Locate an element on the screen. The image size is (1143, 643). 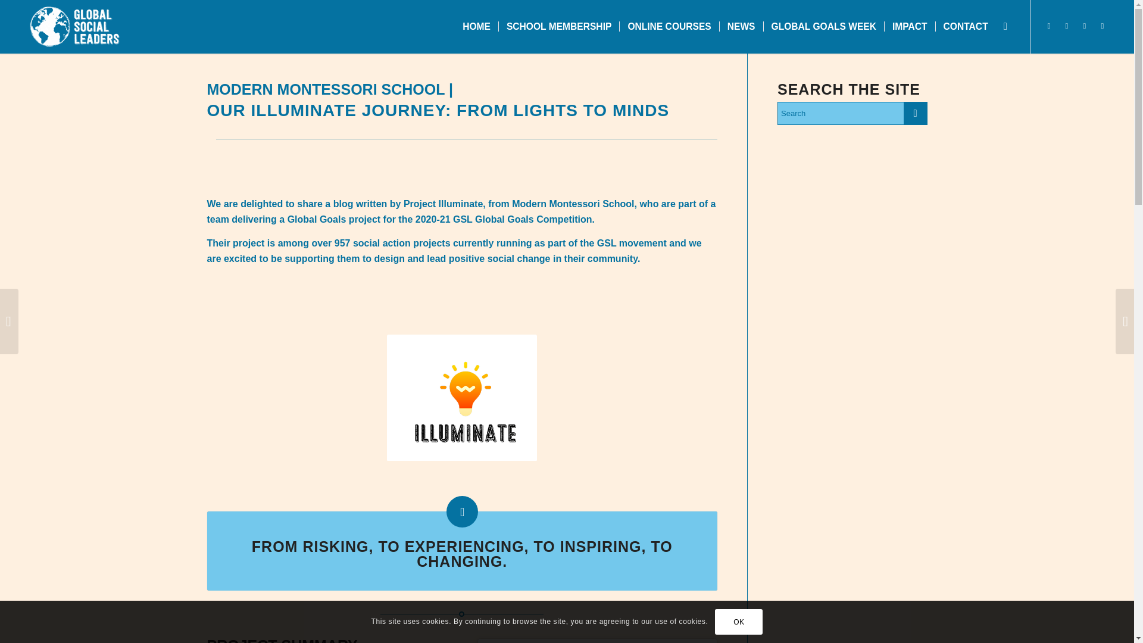
CONTACT is located at coordinates (965, 26).